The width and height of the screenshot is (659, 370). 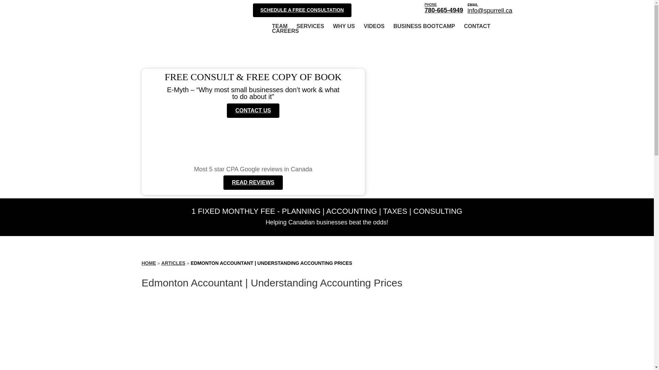 I want to click on CONTACT US, so click(x=148, y=263).